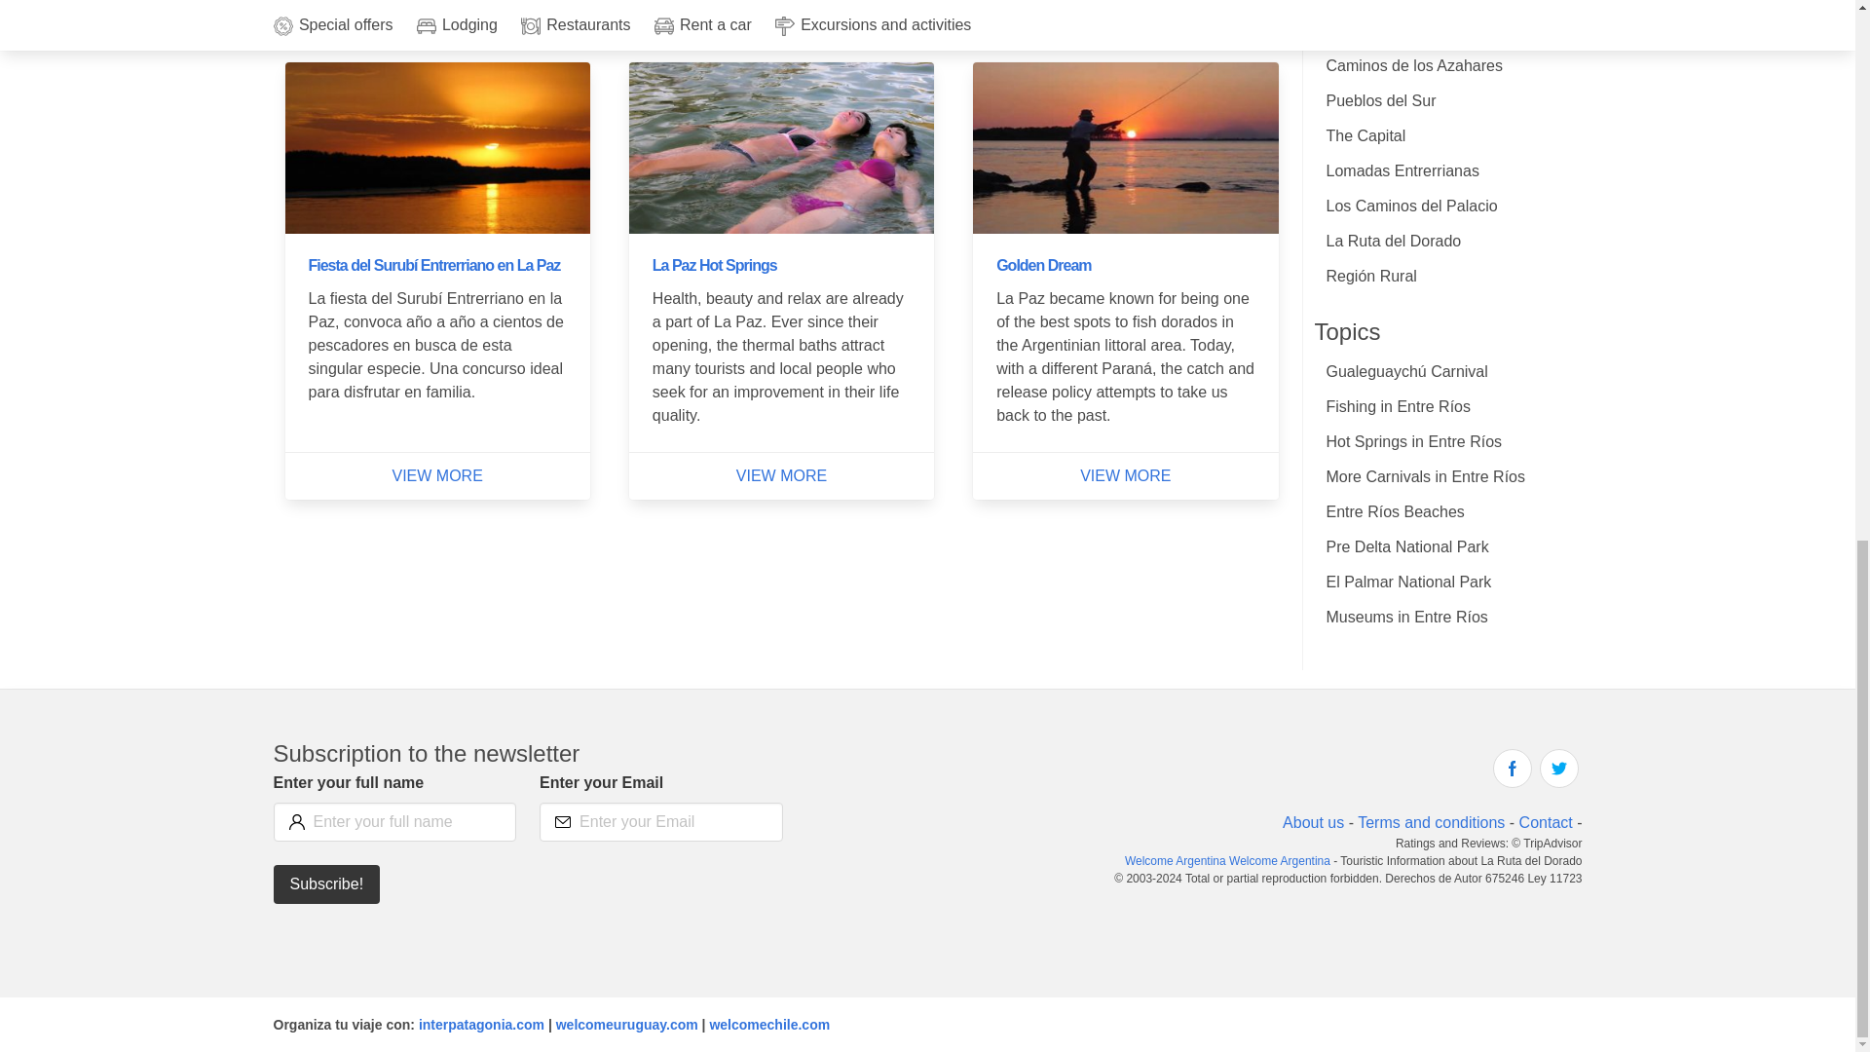  Describe the element at coordinates (715, 265) in the screenshot. I see `La Paz Hot Springs` at that location.